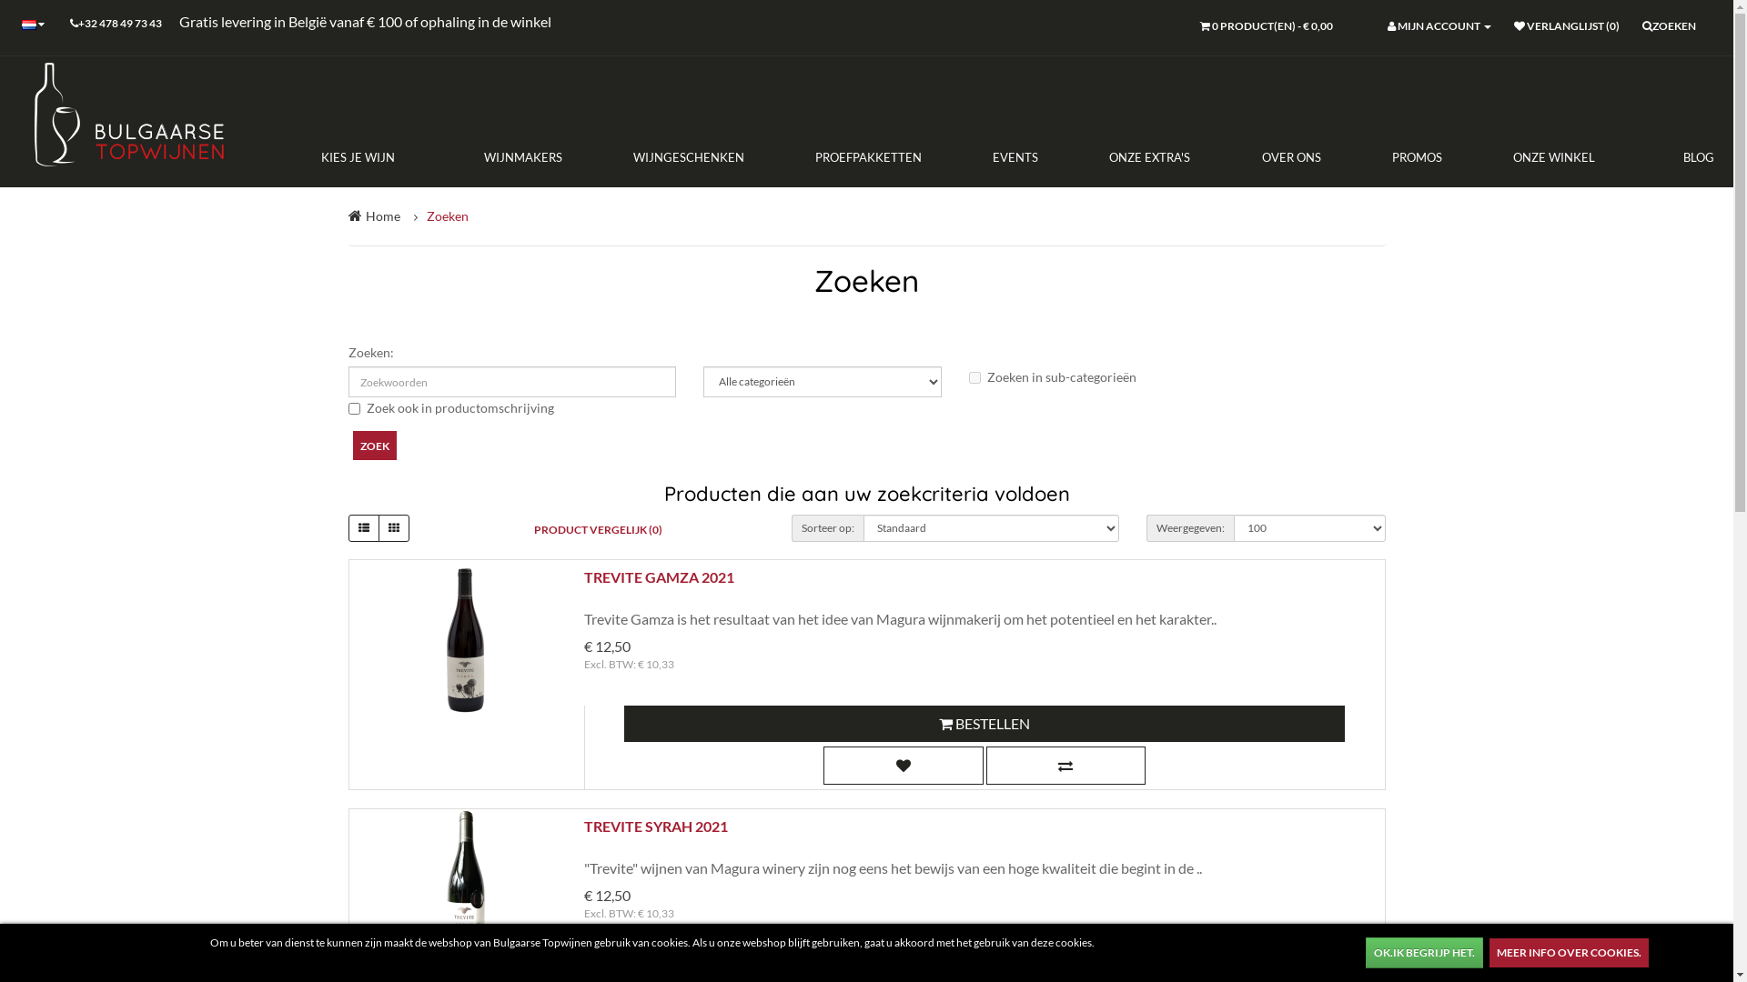 This screenshot has width=1747, height=982. What do you see at coordinates (383, 216) in the screenshot?
I see `Home` at bounding box center [383, 216].